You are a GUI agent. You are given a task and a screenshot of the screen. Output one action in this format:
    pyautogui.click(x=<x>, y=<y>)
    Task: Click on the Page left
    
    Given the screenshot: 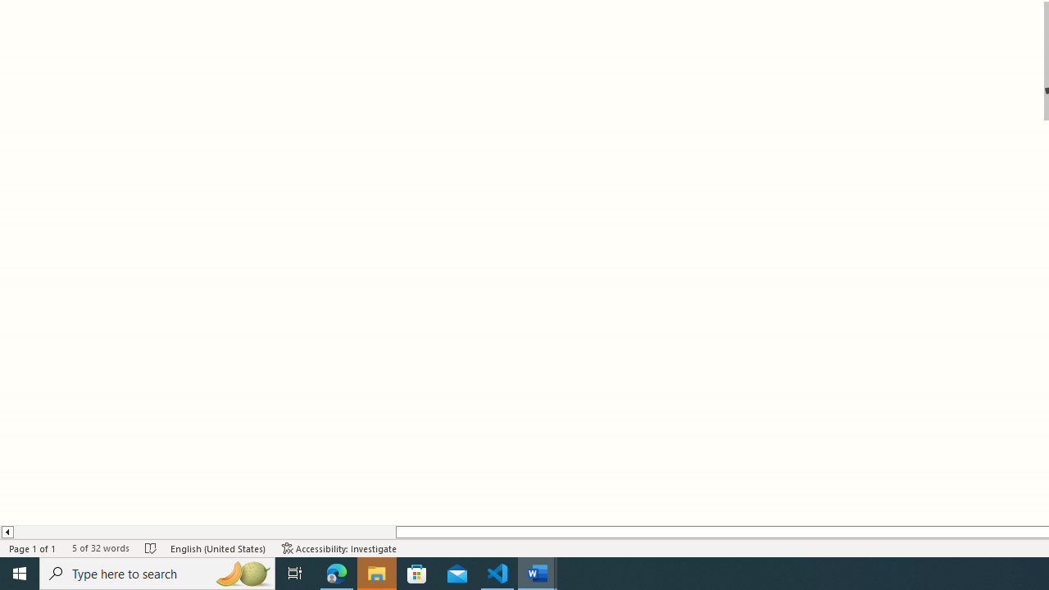 What is the action you would take?
    pyautogui.click(x=204, y=532)
    